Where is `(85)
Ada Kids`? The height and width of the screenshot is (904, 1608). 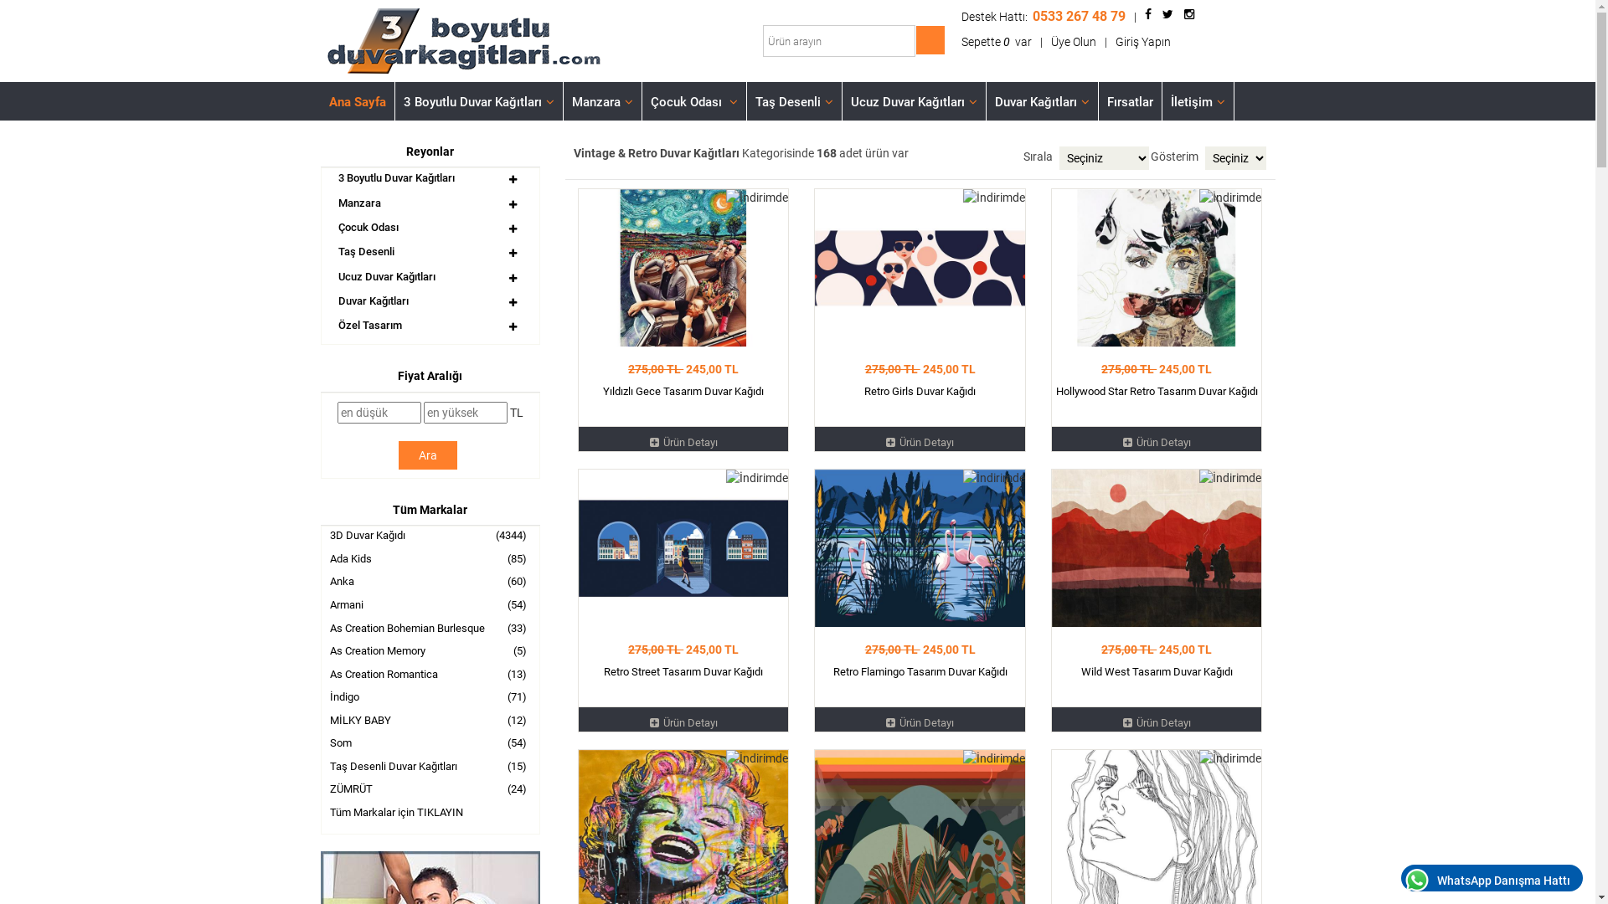 (85)
Ada Kids is located at coordinates (430, 561).